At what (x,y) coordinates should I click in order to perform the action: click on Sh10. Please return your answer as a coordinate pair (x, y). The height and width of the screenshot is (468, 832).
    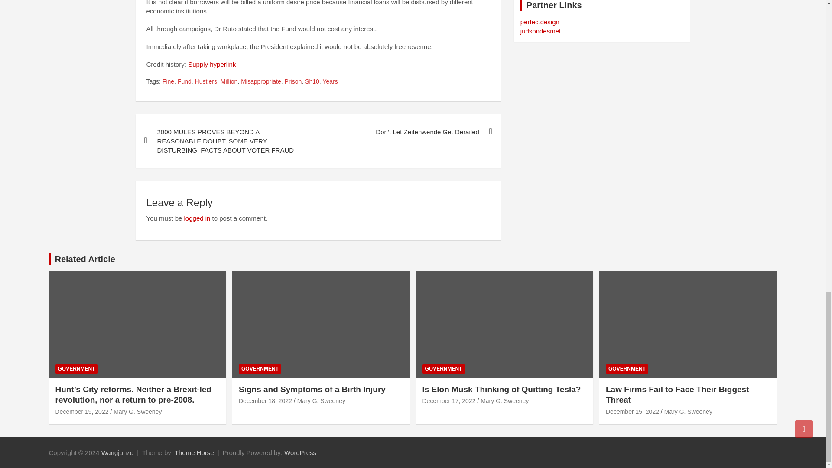
    Looking at the image, I should click on (312, 81).